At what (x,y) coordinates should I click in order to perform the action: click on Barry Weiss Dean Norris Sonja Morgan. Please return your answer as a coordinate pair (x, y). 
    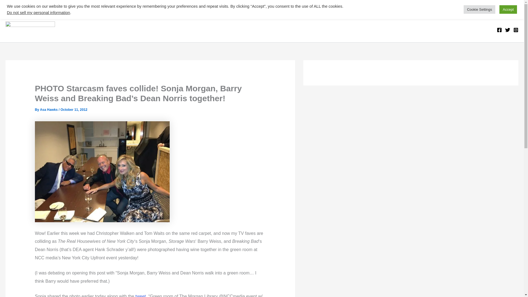
    Looking at the image, I should click on (102, 172).